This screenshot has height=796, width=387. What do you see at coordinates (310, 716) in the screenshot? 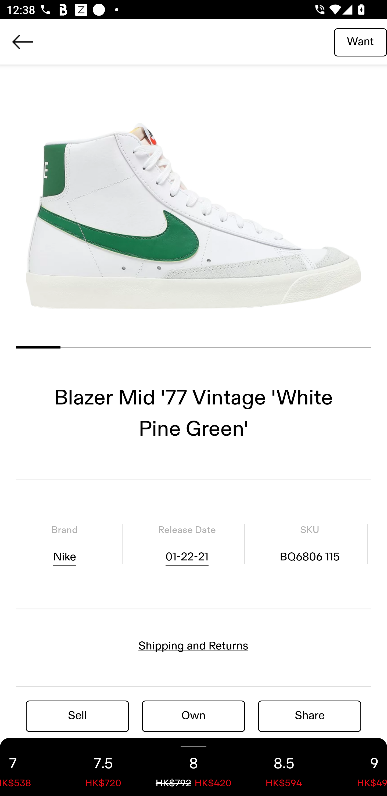
I see `Share` at bounding box center [310, 716].